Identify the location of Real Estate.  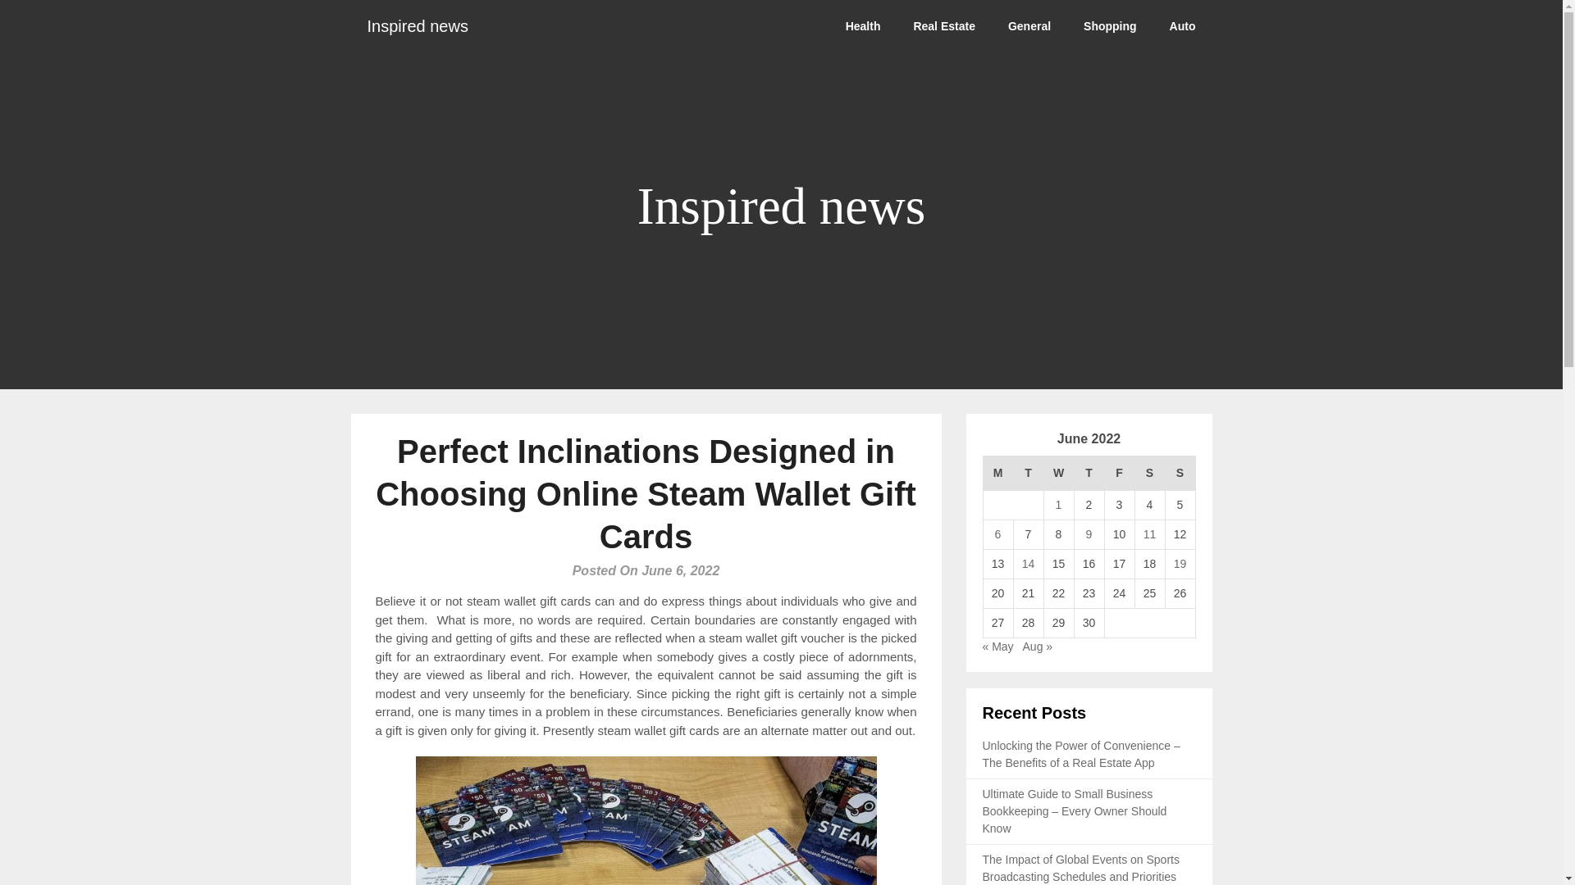
(943, 26).